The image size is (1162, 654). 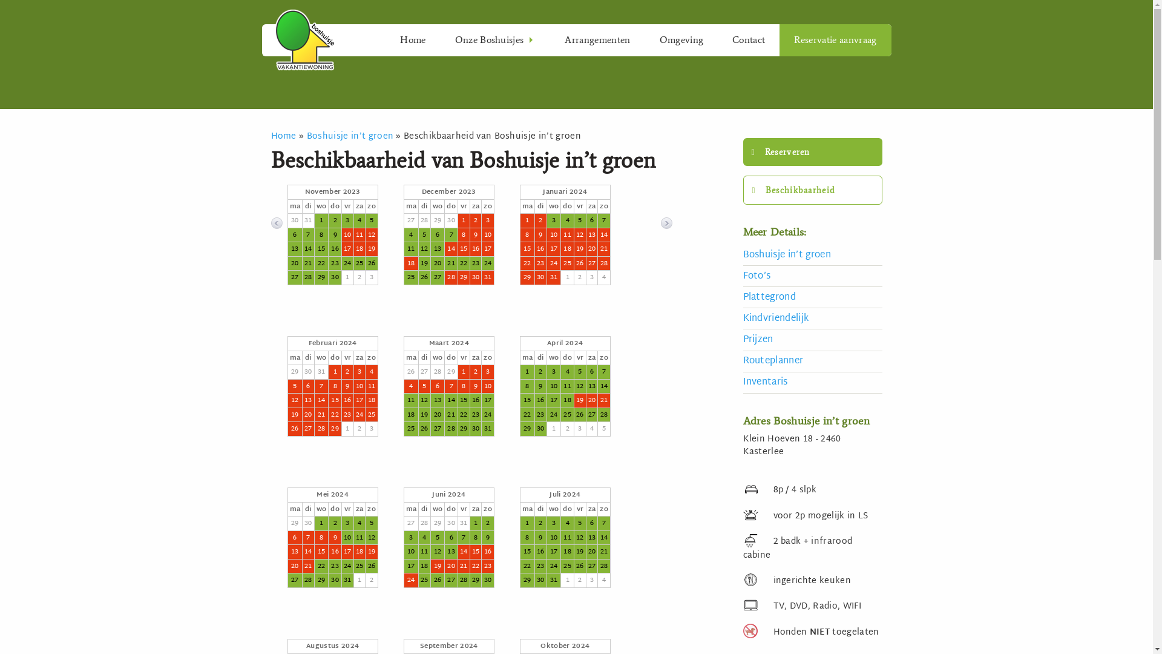 What do you see at coordinates (813, 340) in the screenshot?
I see `Prijzen` at bounding box center [813, 340].